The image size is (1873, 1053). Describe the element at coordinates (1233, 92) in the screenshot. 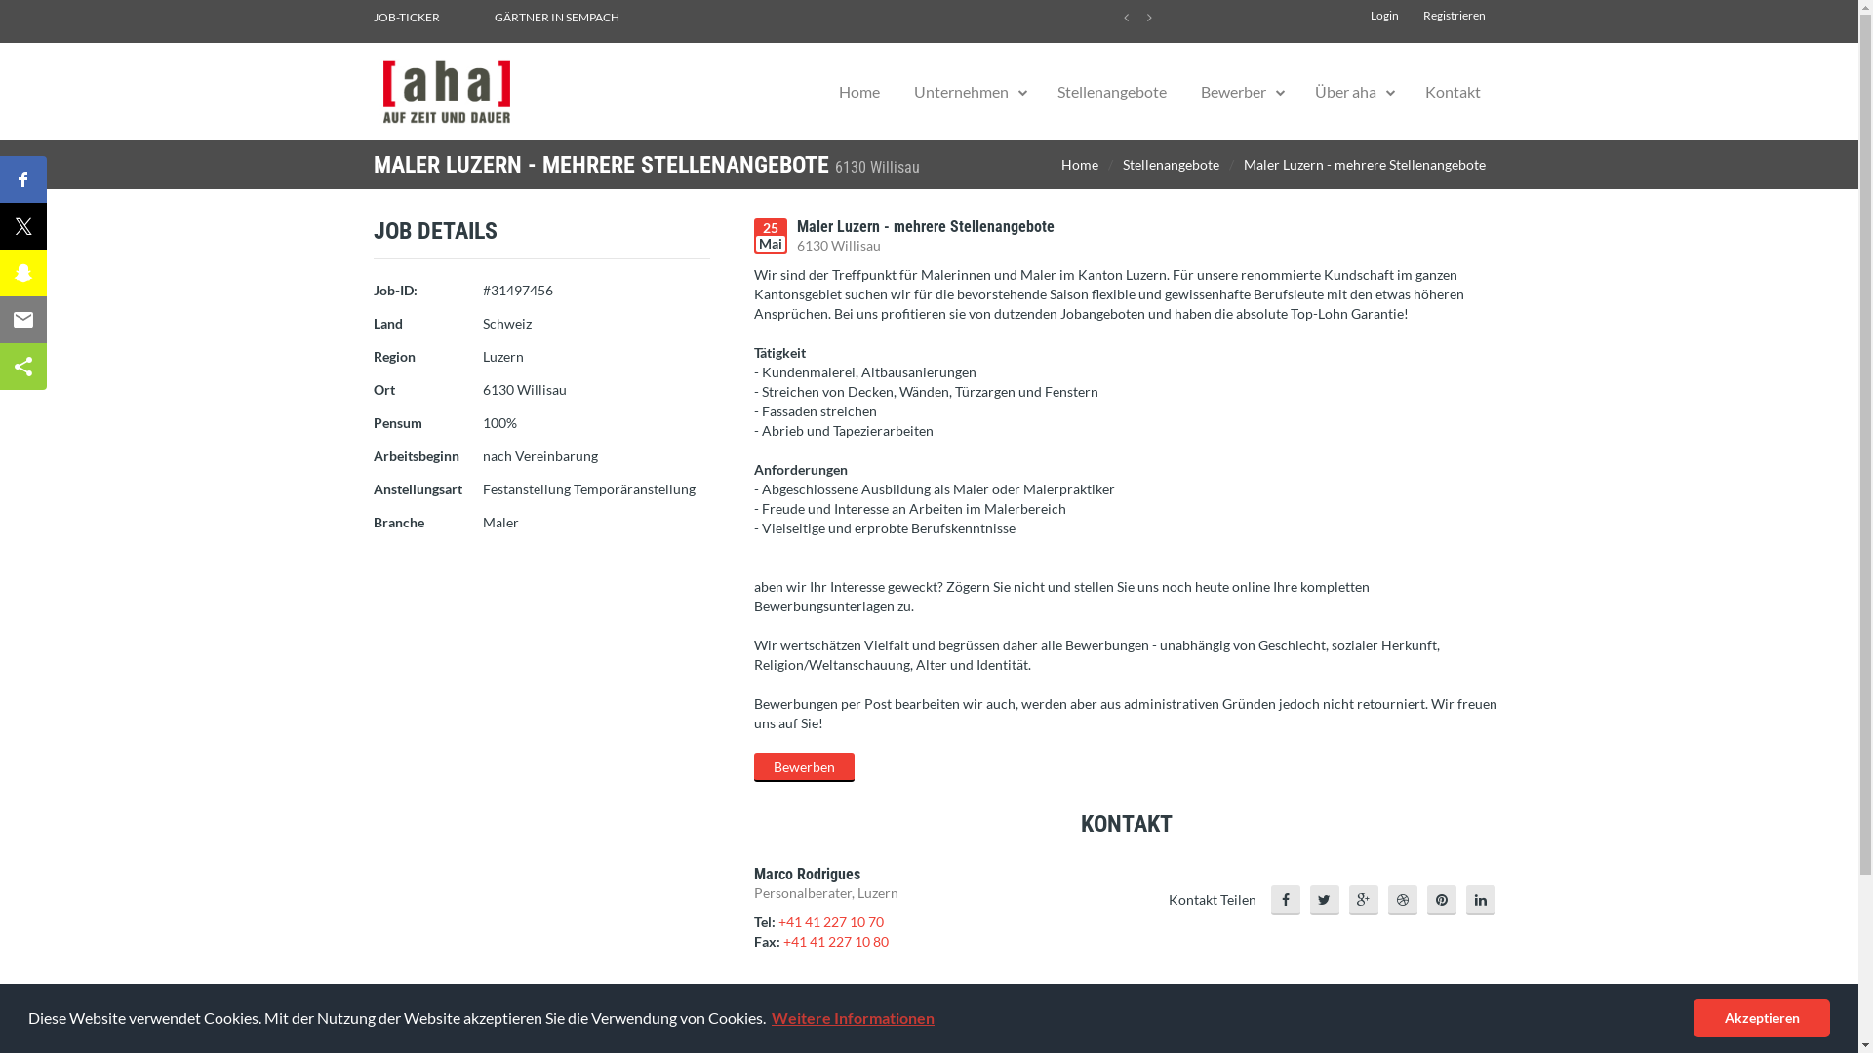

I see `Bewerber` at that location.